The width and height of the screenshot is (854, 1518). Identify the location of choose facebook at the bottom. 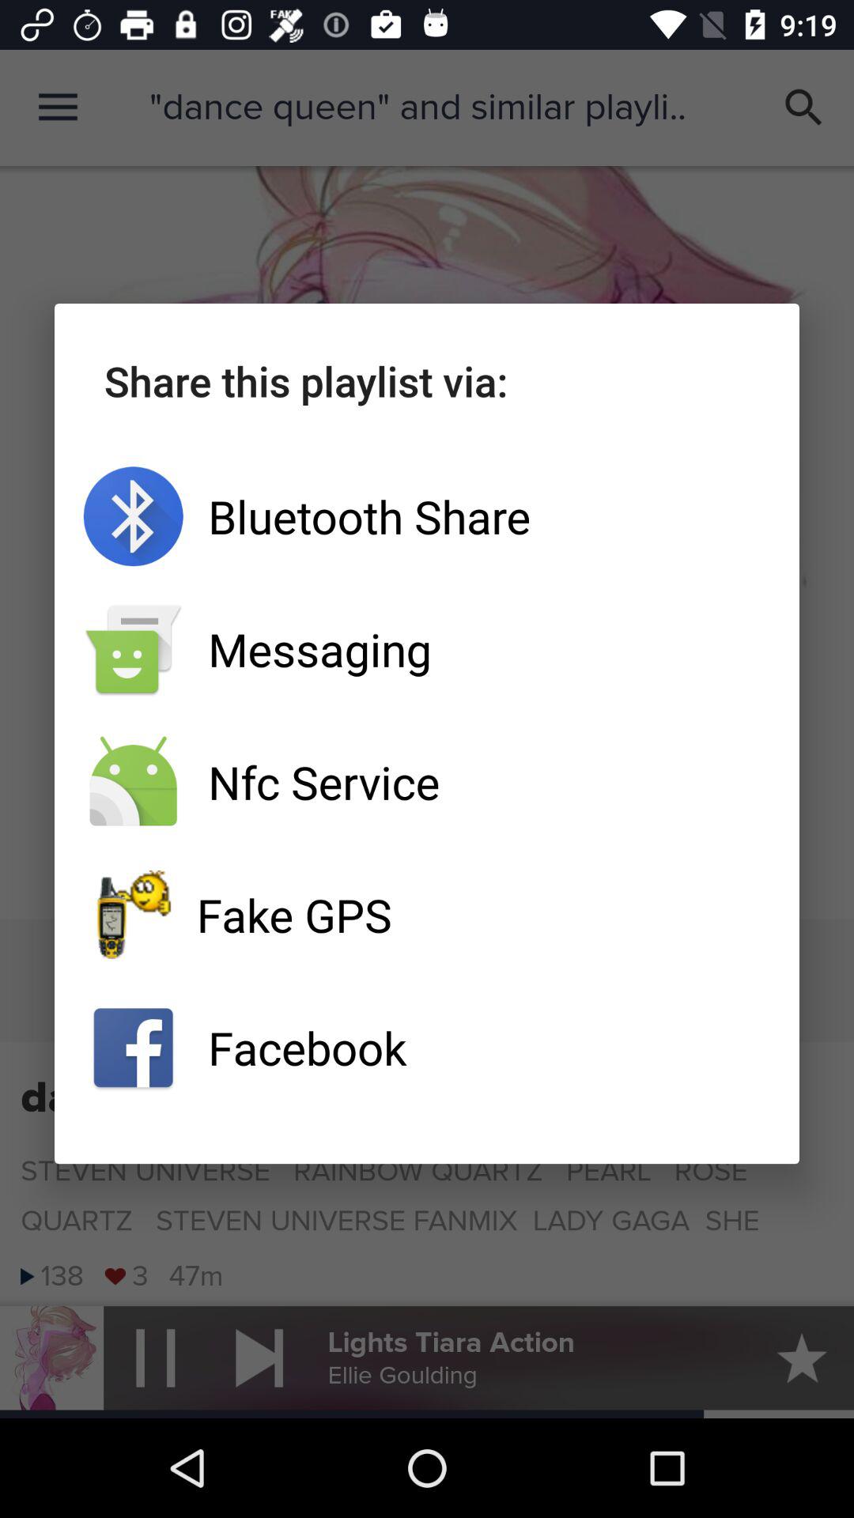
(427, 1048).